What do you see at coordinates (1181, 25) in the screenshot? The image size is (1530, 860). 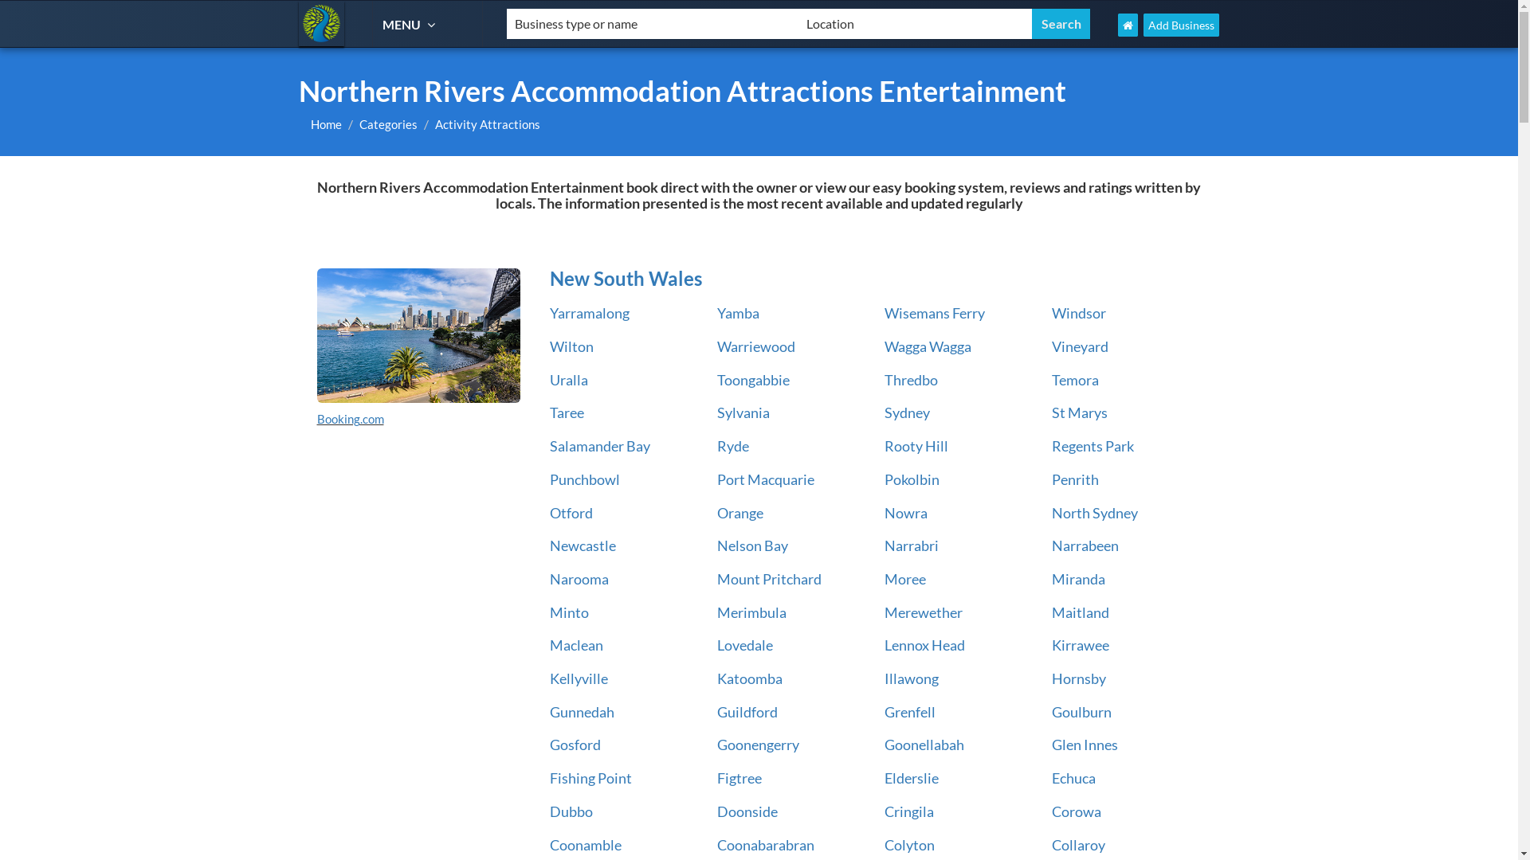 I see `Add Business` at bounding box center [1181, 25].